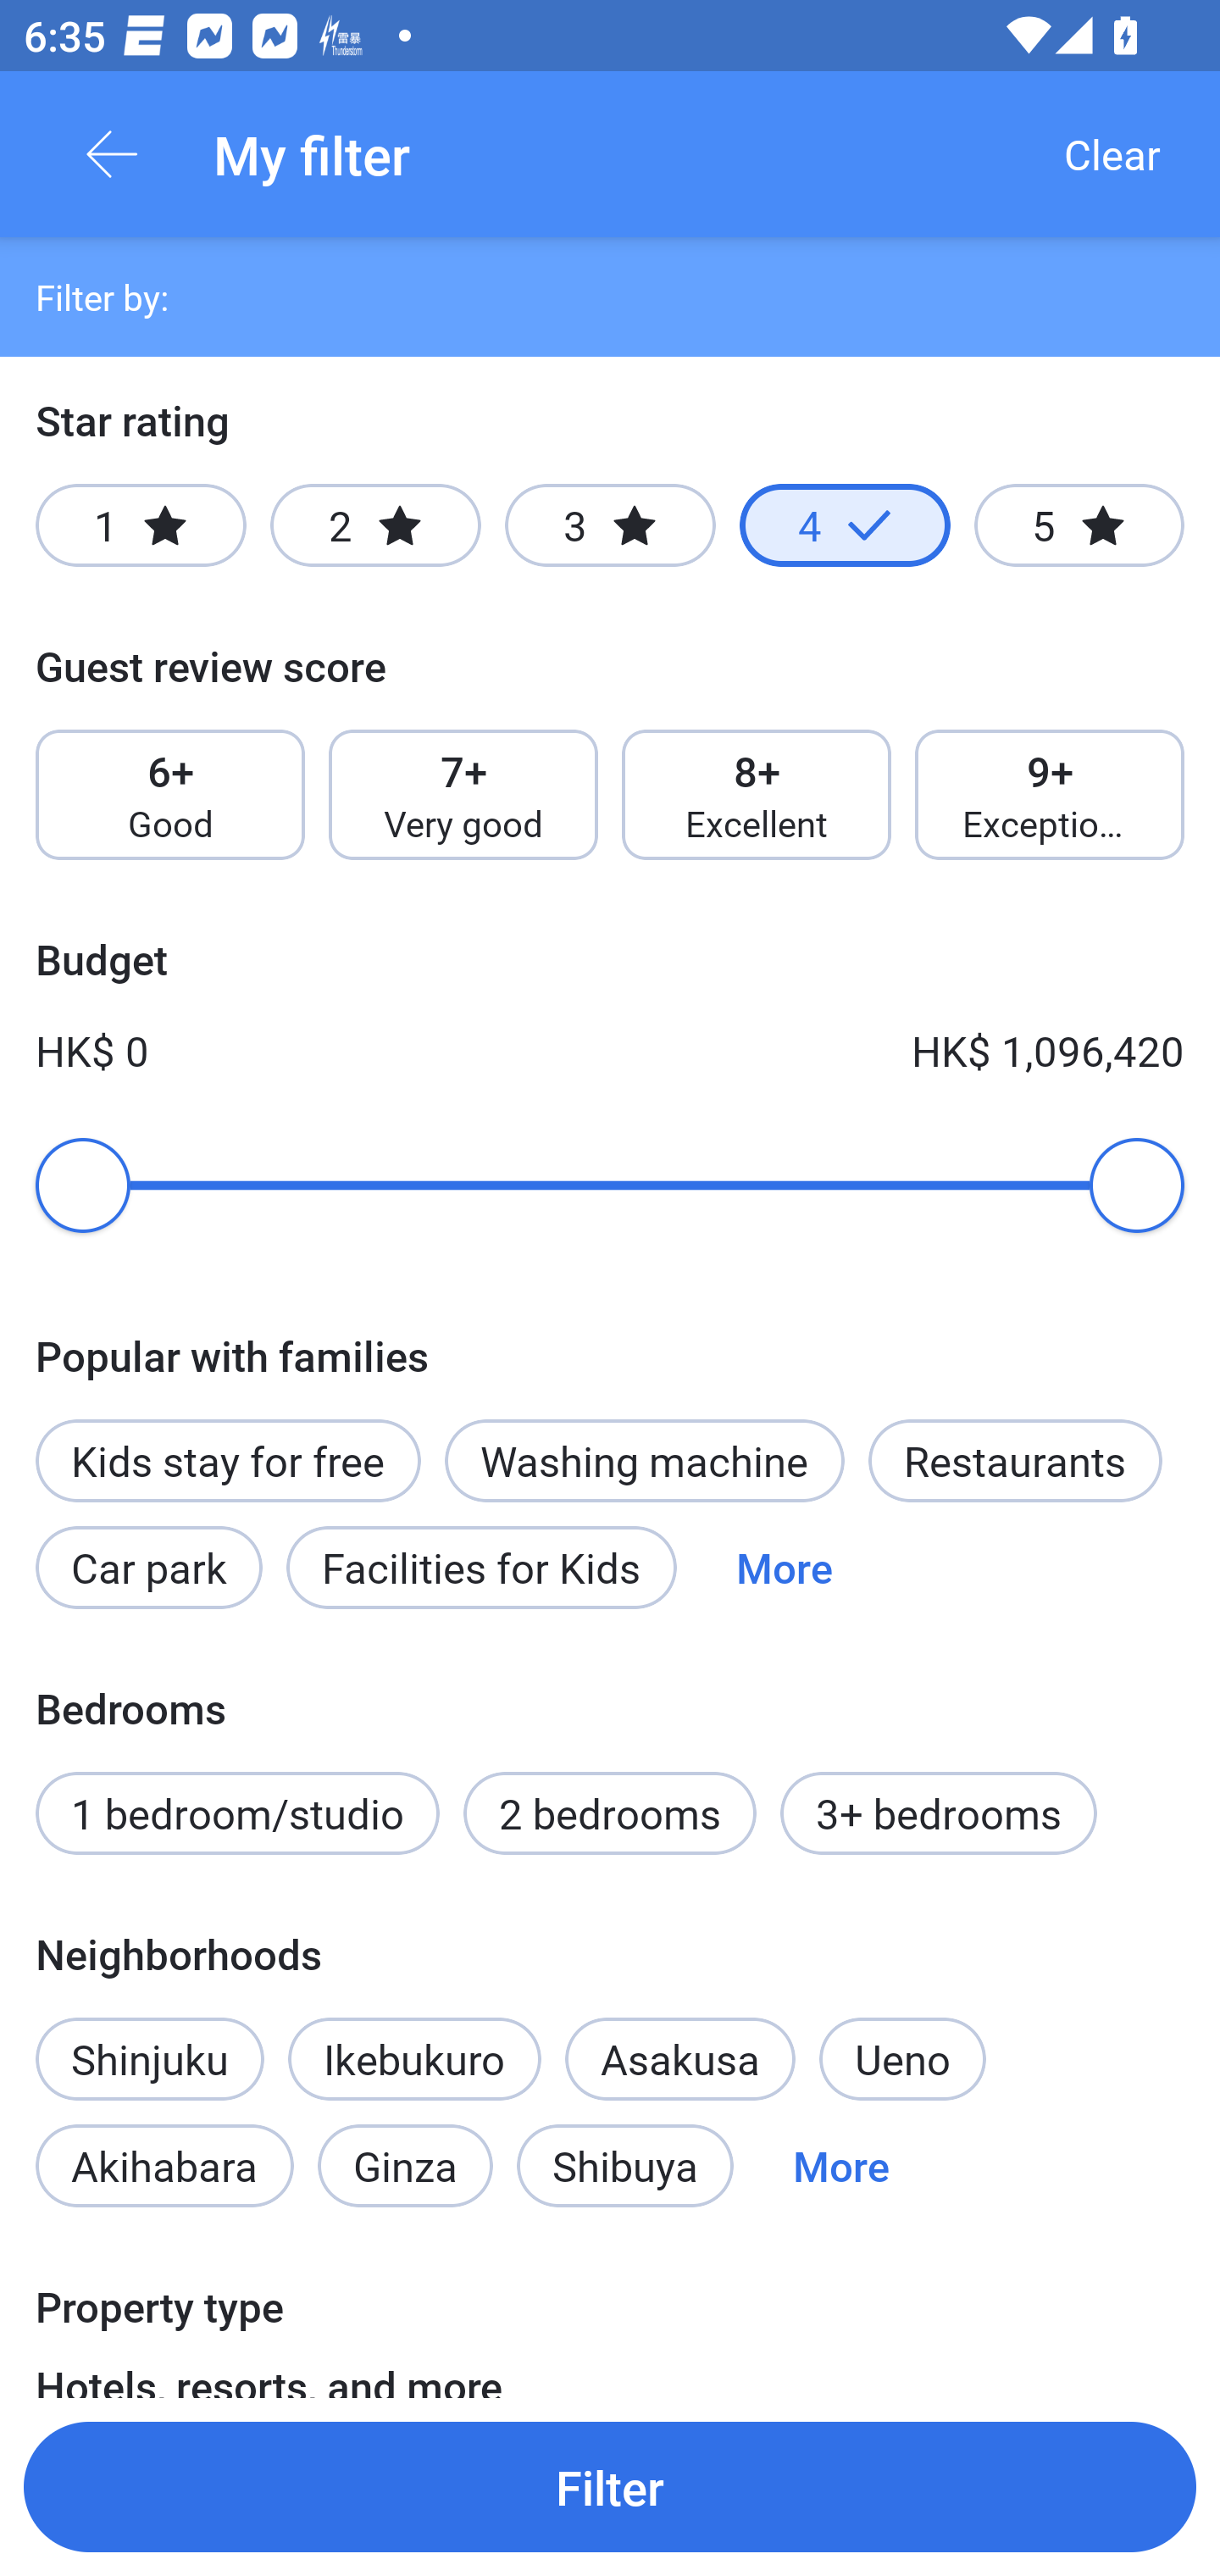 This screenshot has width=1220, height=2576. Describe the element at coordinates (610, 2486) in the screenshot. I see `Filter` at that location.